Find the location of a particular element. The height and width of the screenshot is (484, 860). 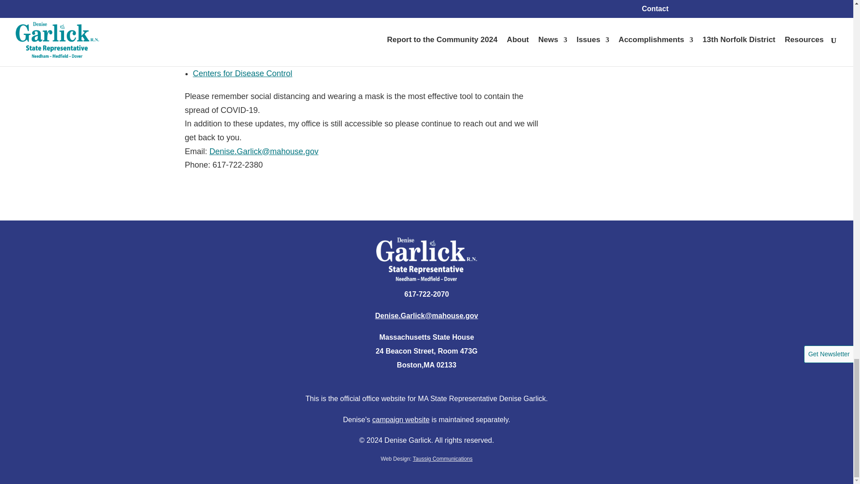

Reopening Massachusetts is located at coordinates (240, 50).